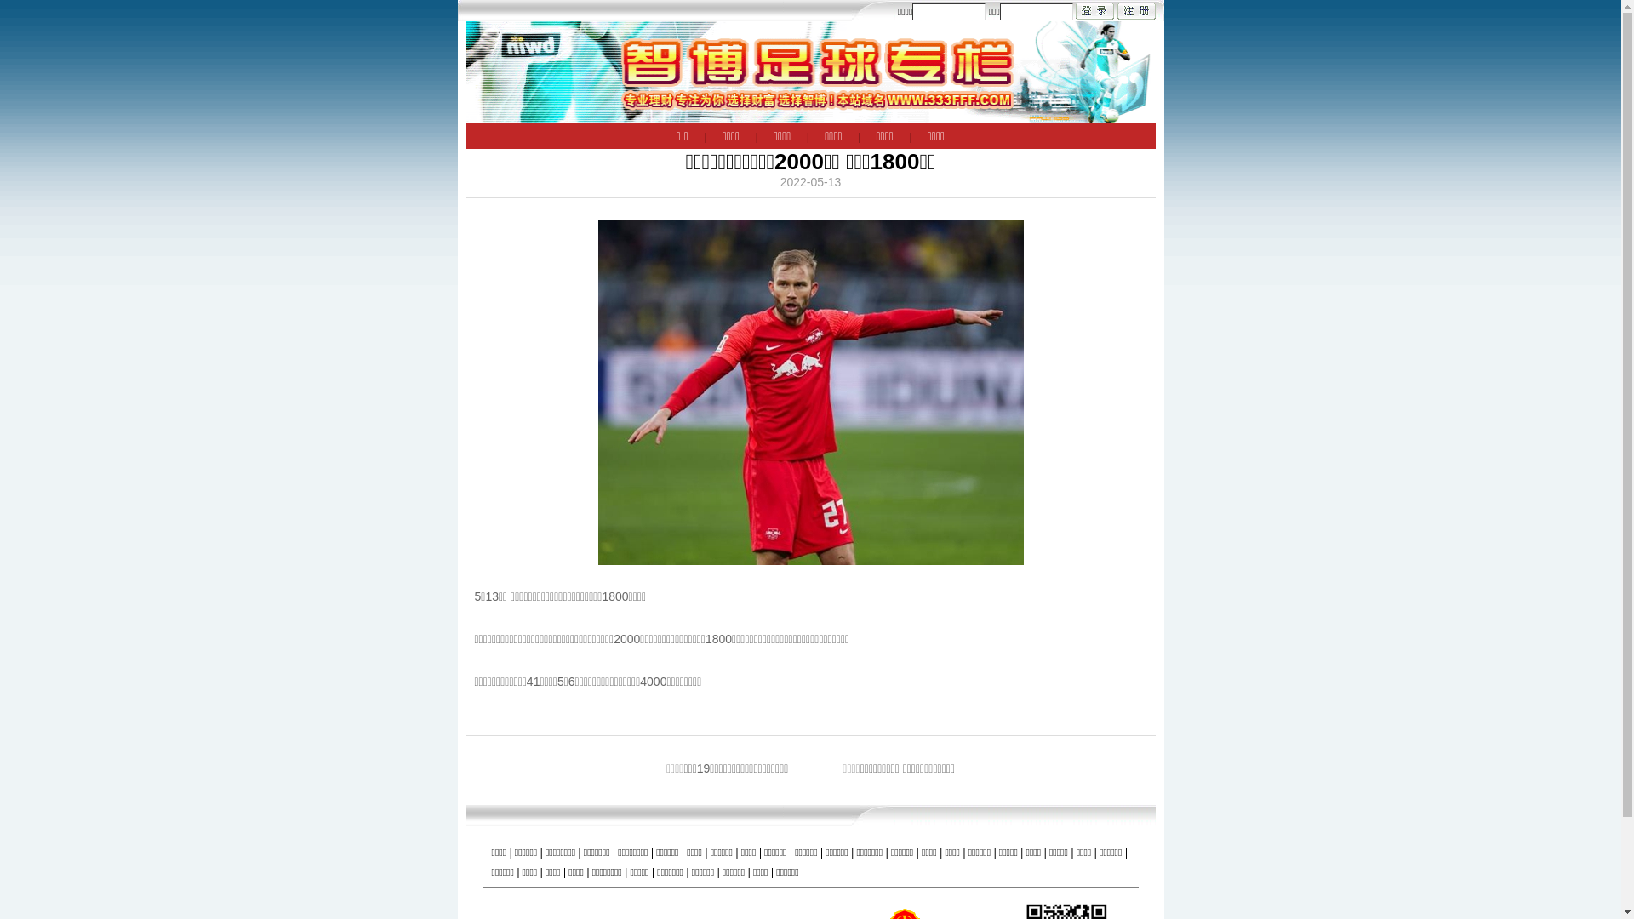  What do you see at coordinates (1135, 12) in the screenshot?
I see ` ` at bounding box center [1135, 12].